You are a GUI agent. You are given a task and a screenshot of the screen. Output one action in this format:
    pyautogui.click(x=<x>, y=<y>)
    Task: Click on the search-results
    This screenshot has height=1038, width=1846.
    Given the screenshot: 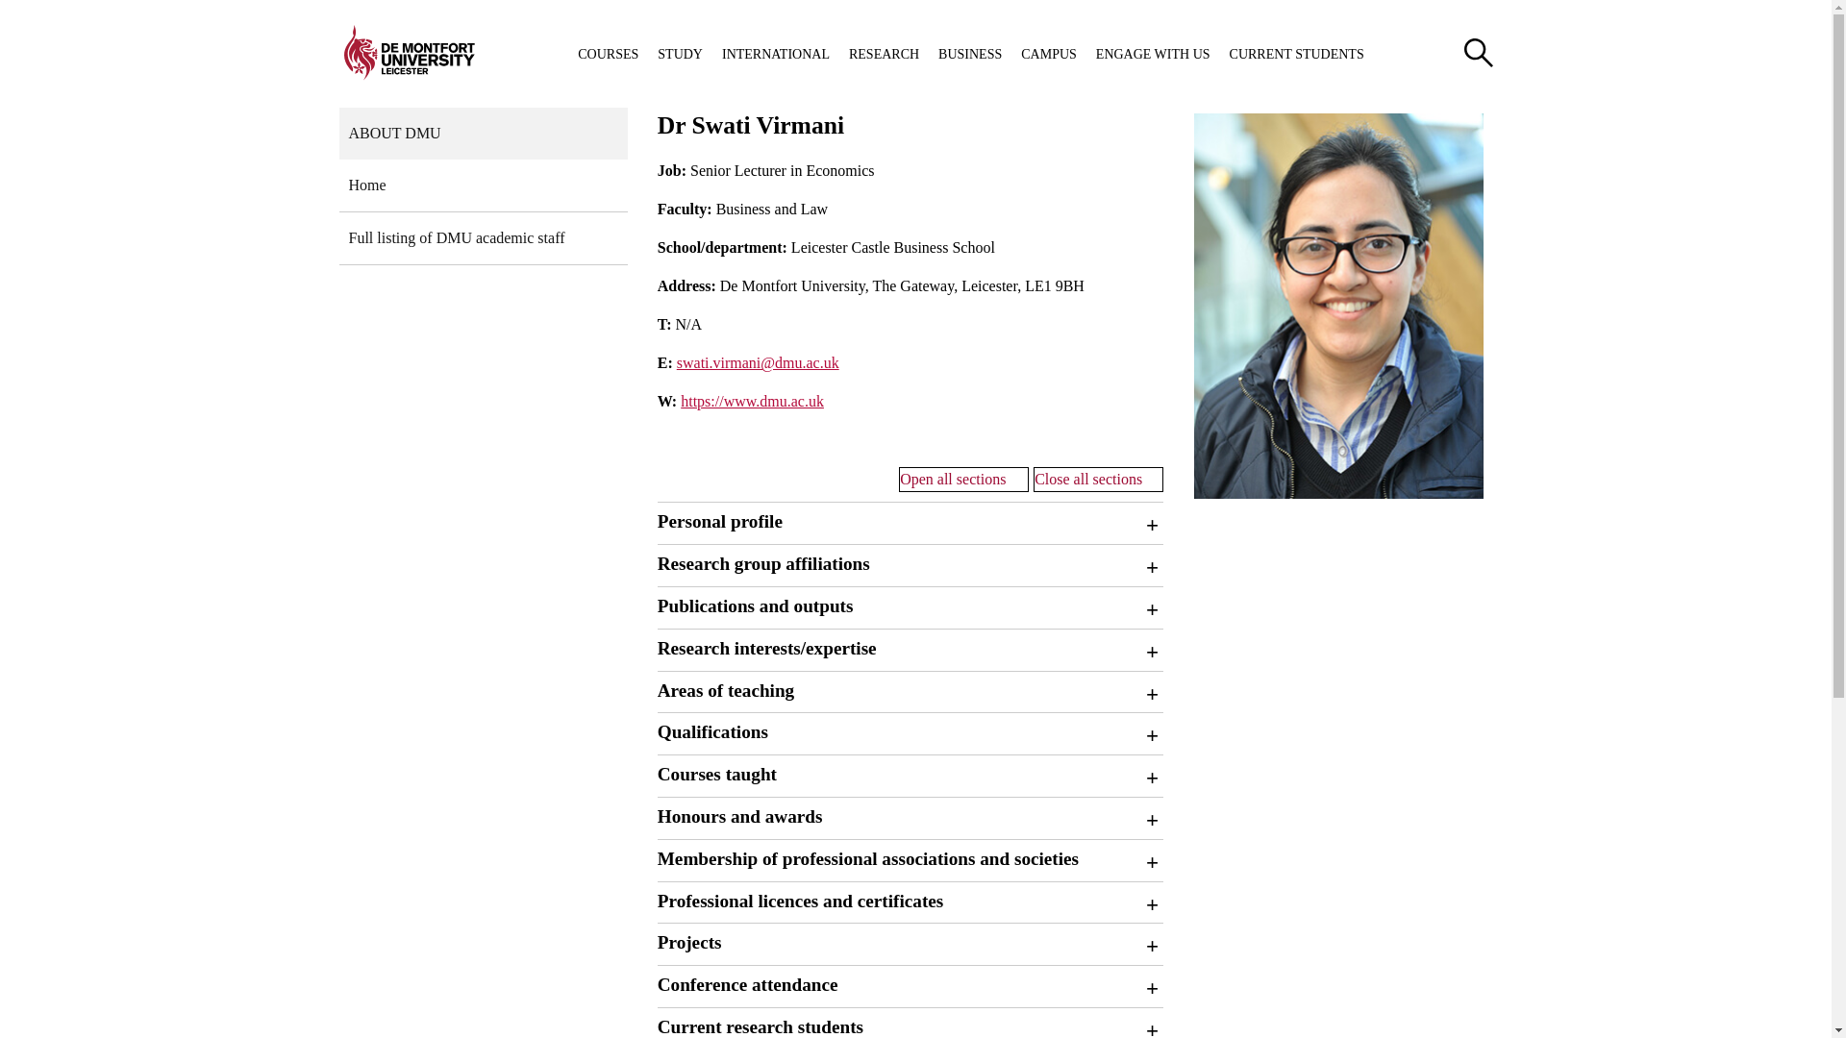 What is the action you would take?
    pyautogui.click(x=1477, y=52)
    